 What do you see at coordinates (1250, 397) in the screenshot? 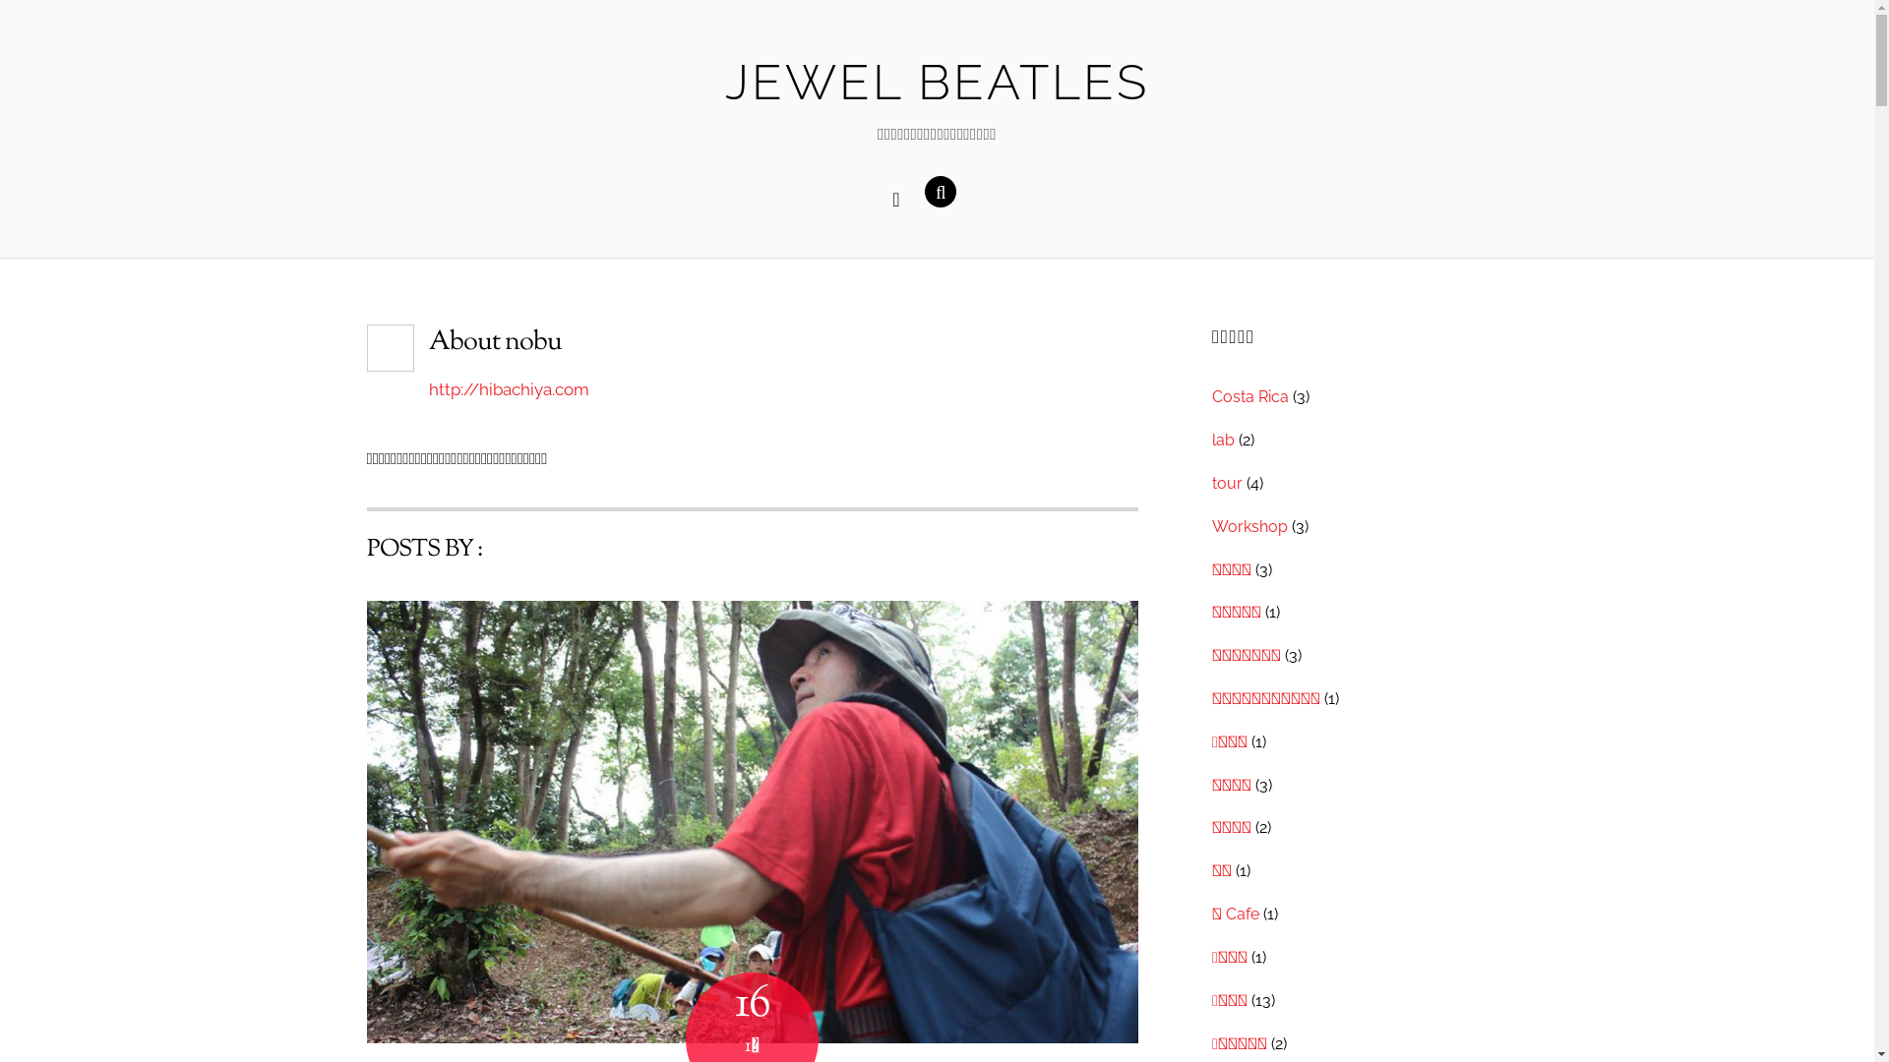
I see `Costa Rica` at bounding box center [1250, 397].